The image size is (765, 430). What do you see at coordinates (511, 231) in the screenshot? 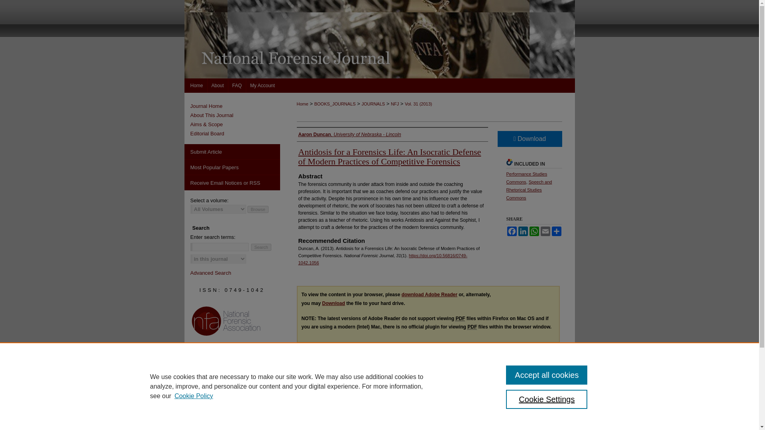
I see `Facebook` at bounding box center [511, 231].